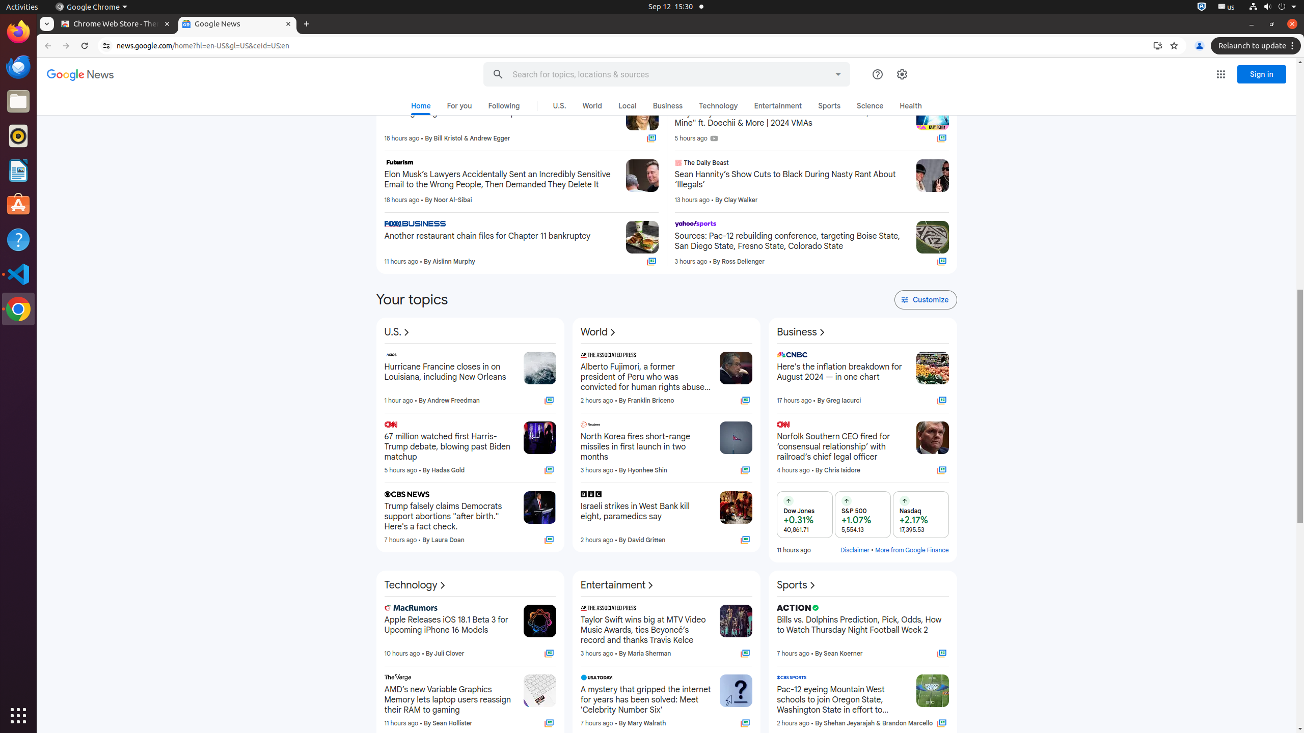 This screenshot has height=733, width=1304. Describe the element at coordinates (792, 241) in the screenshot. I see `Sources: Pac-12 rebuilding conference, targeting Boise State, San Diego State, Fresno State, Colorado State` at that location.